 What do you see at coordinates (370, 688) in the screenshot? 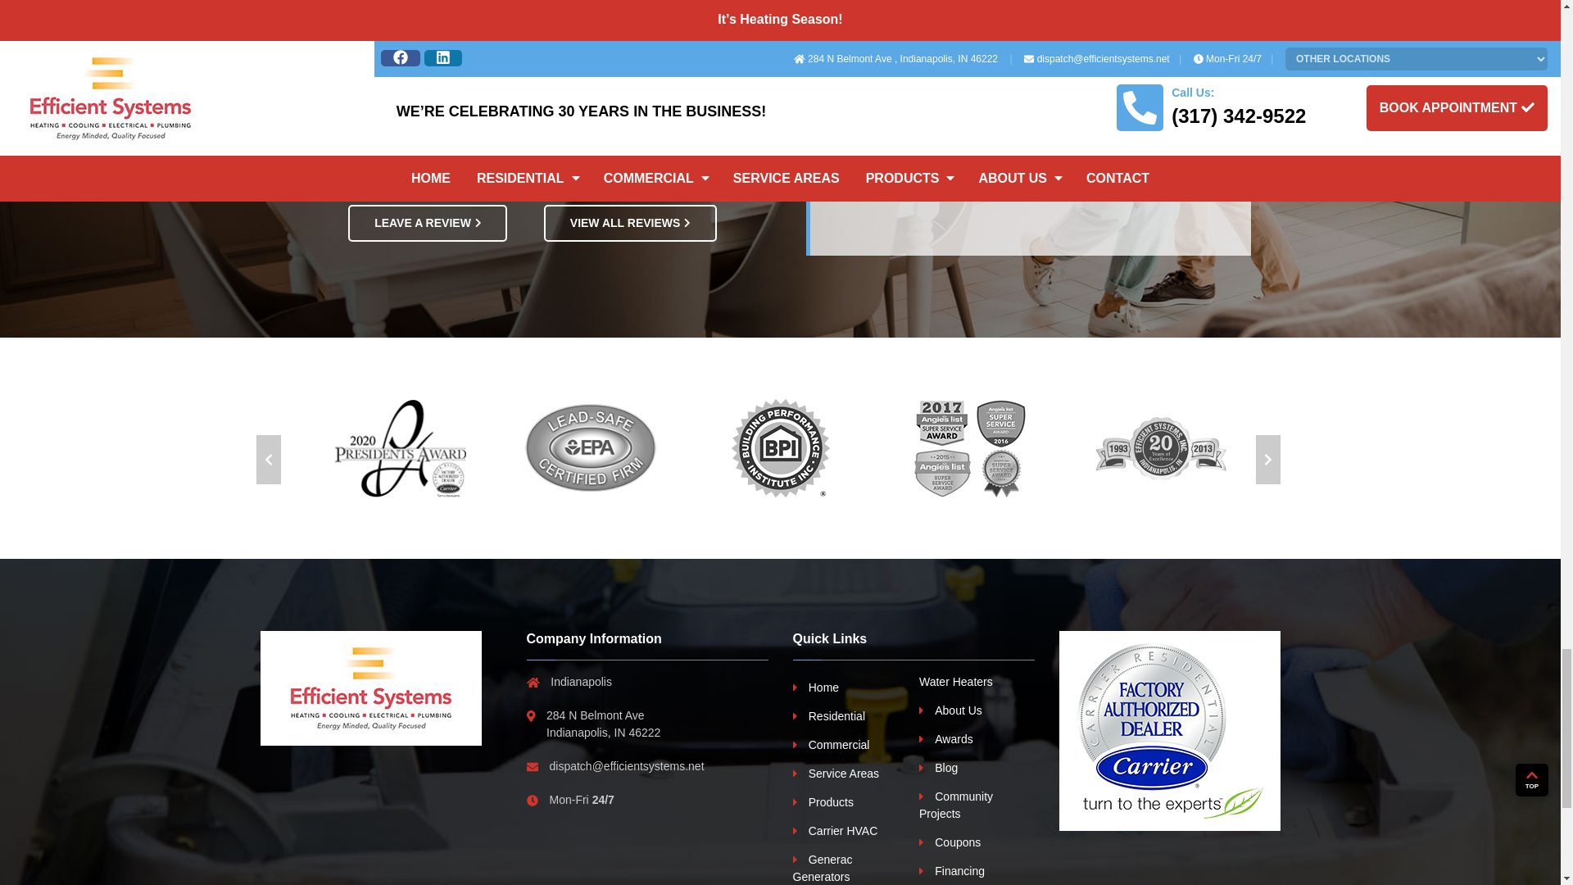
I see `Efficient Systems, Inc, Indianapolis, IN` at bounding box center [370, 688].